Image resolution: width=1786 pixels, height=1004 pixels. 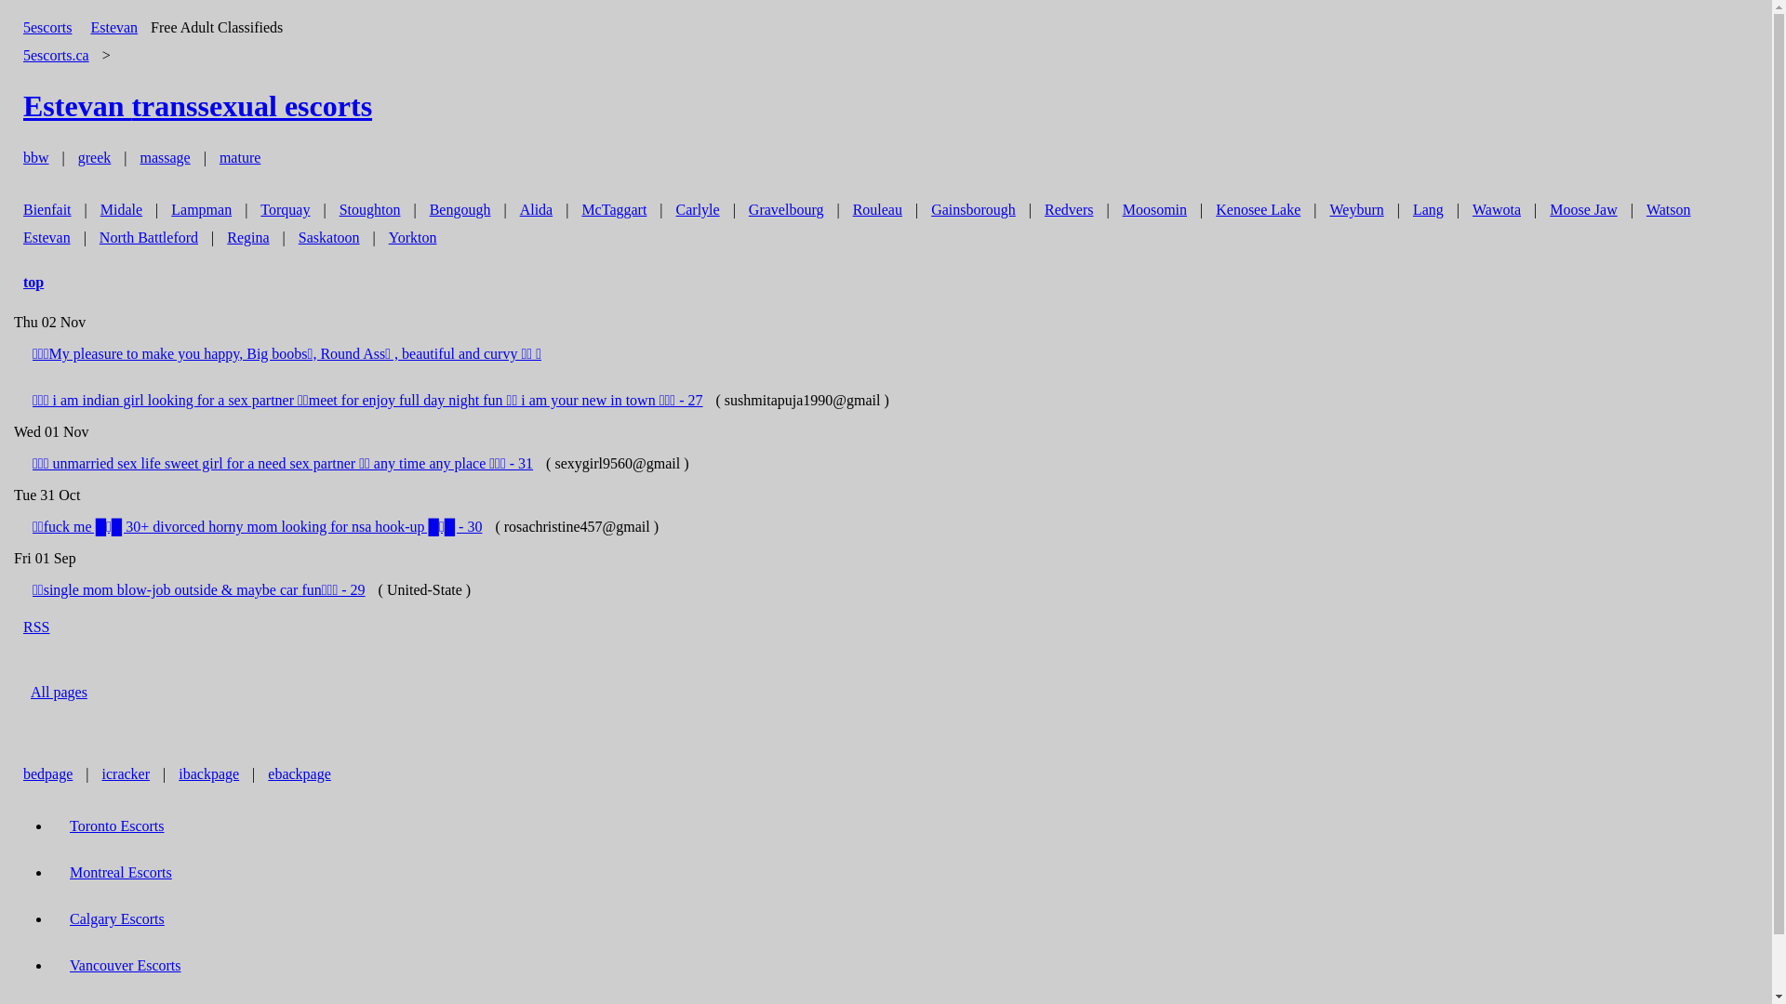 I want to click on Regina, so click(x=247, y=238).